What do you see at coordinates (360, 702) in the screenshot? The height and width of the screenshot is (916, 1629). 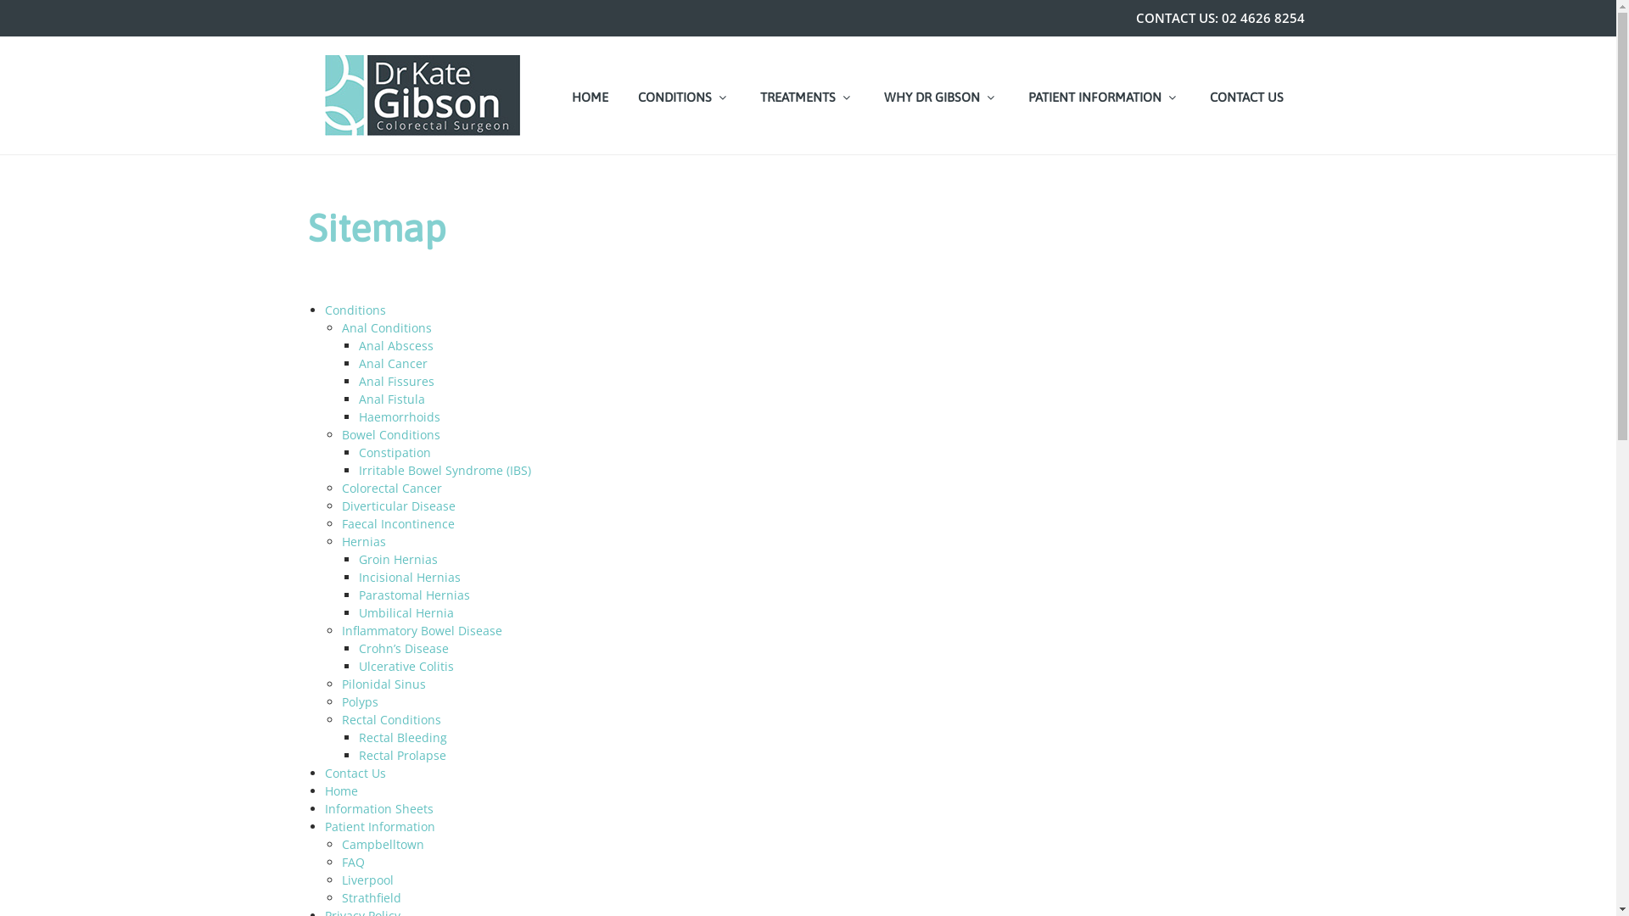 I see `Polyps` at bounding box center [360, 702].